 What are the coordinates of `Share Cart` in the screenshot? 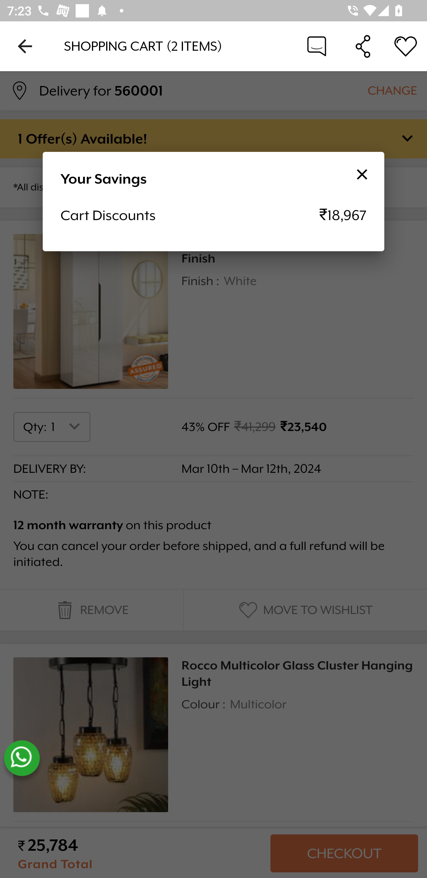 It's located at (363, 46).